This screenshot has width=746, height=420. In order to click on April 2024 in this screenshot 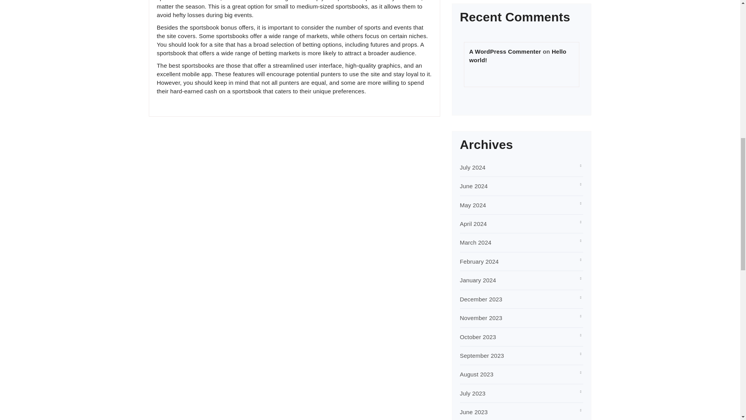, I will do `click(473, 224)`.